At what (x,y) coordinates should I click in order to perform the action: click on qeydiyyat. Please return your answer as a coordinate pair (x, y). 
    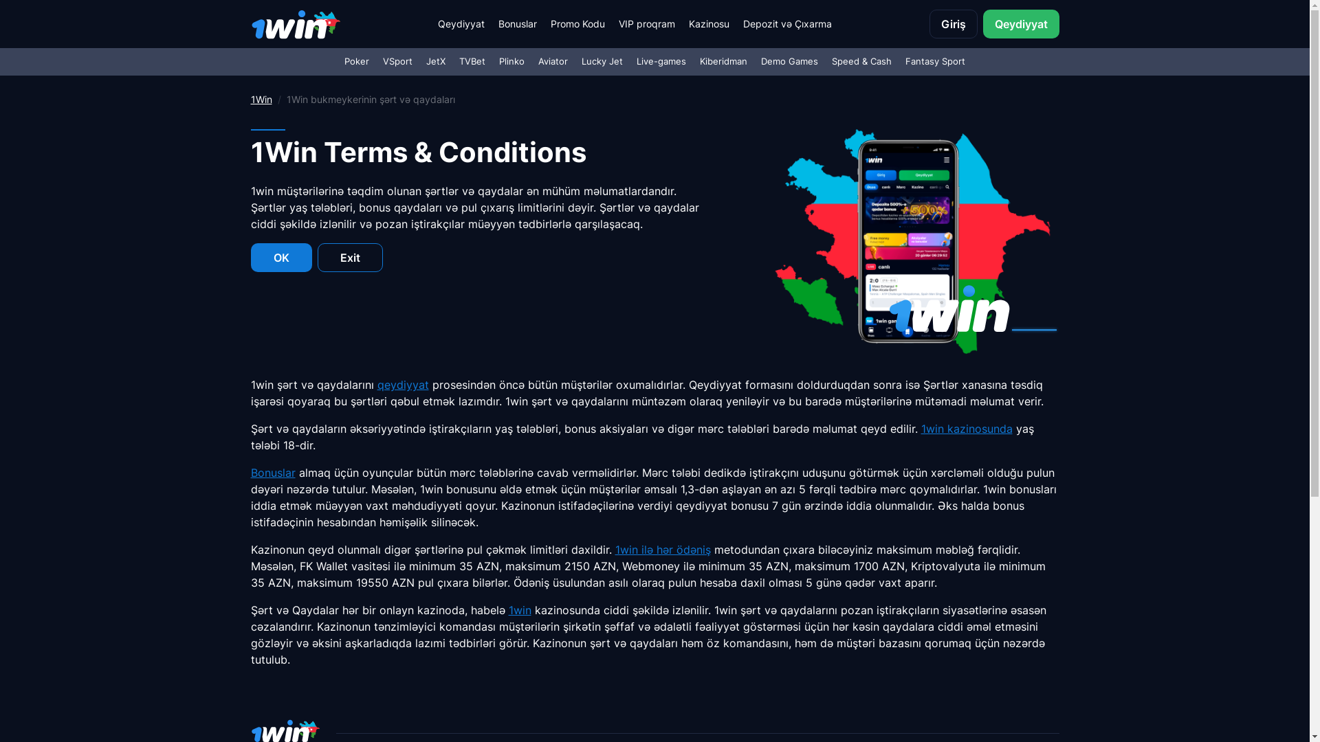
    Looking at the image, I should click on (403, 385).